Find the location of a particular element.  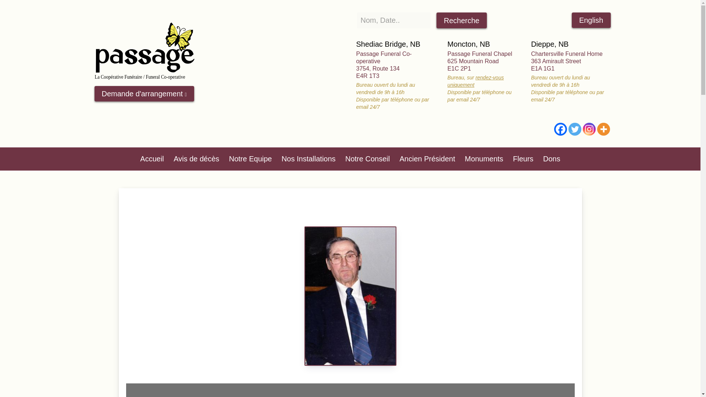

Recherche is located at coordinates (461, 20).